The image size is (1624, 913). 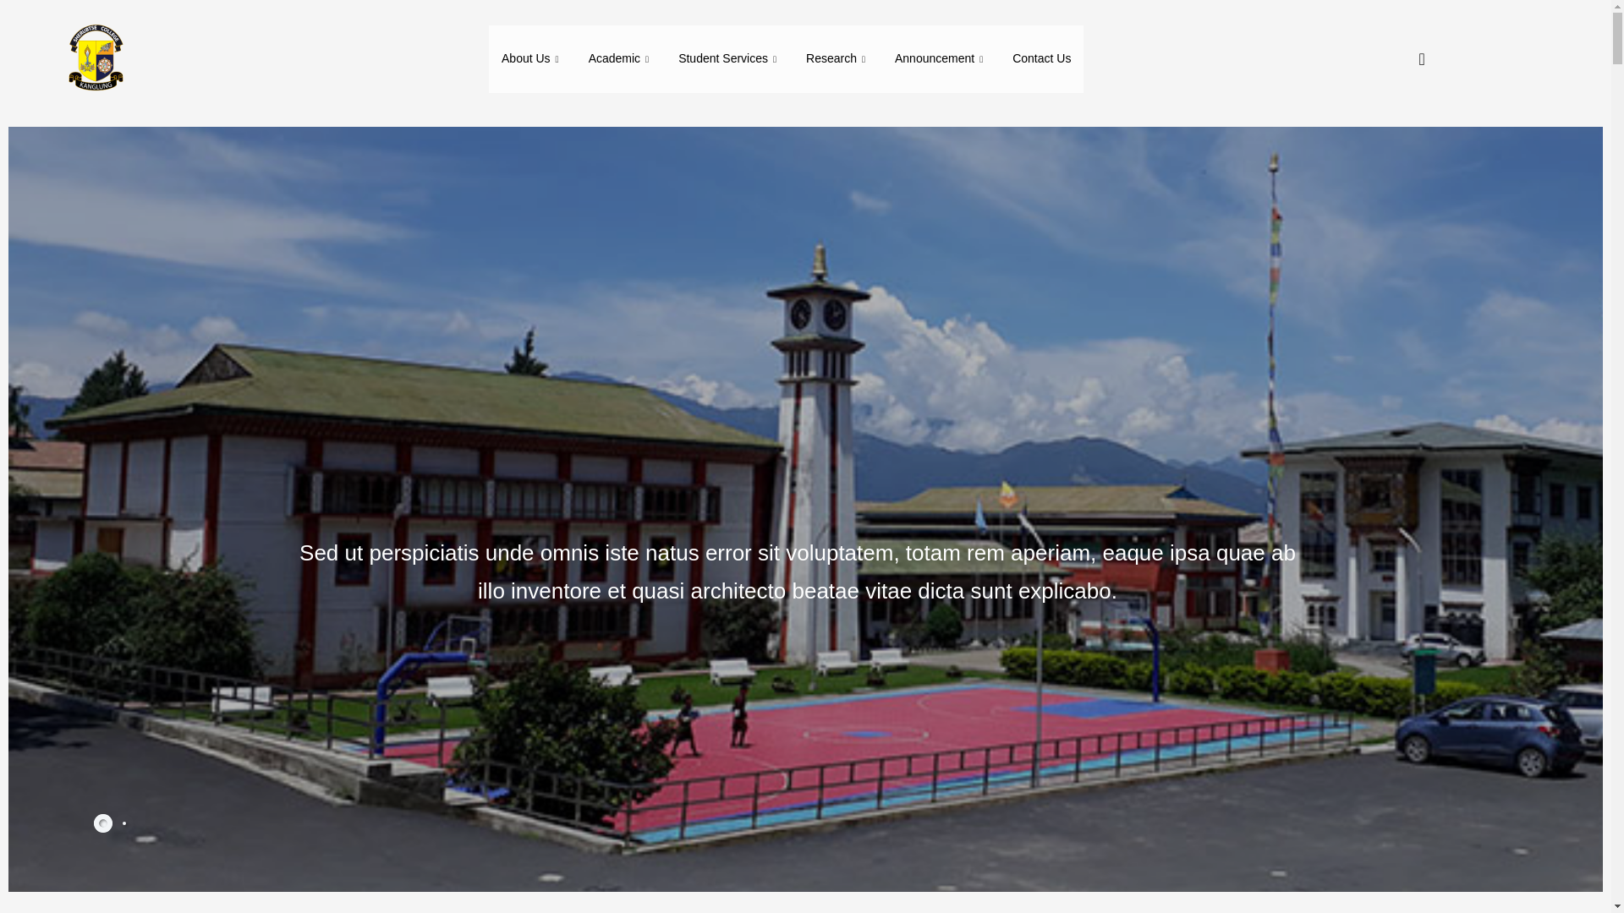 What do you see at coordinates (532, 59) in the screenshot?
I see `About Us` at bounding box center [532, 59].